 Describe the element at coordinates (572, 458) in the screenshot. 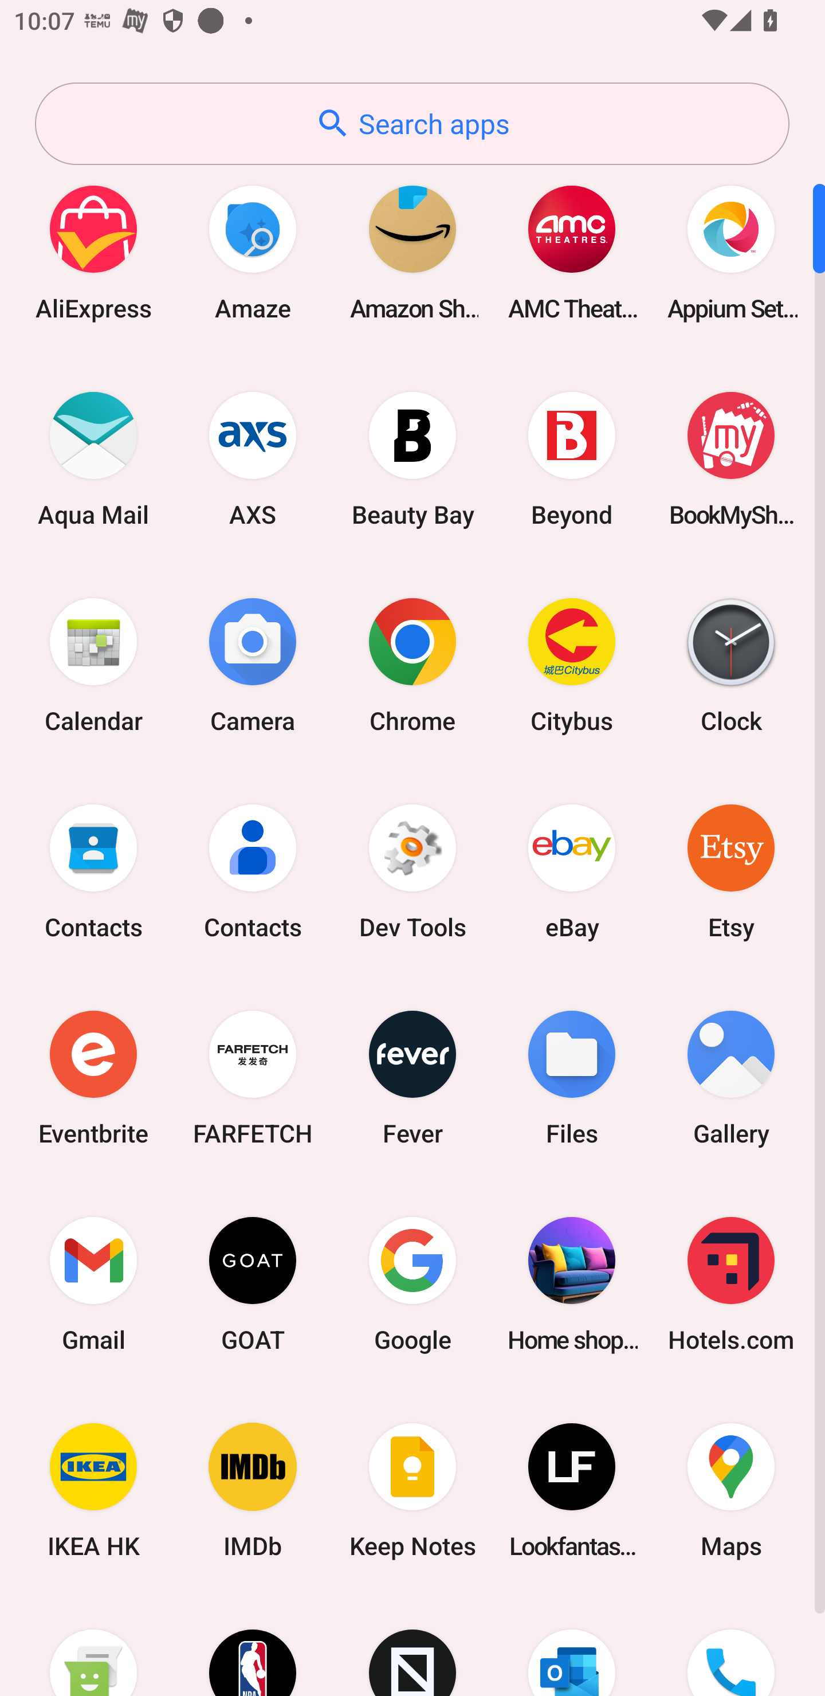

I see `Beyond` at that location.